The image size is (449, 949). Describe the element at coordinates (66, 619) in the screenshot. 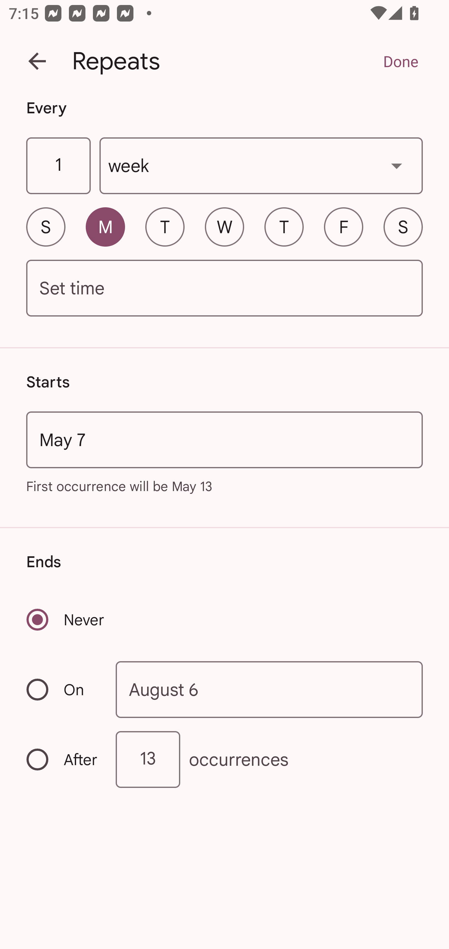

I see `Never Recurrence never ends` at that location.